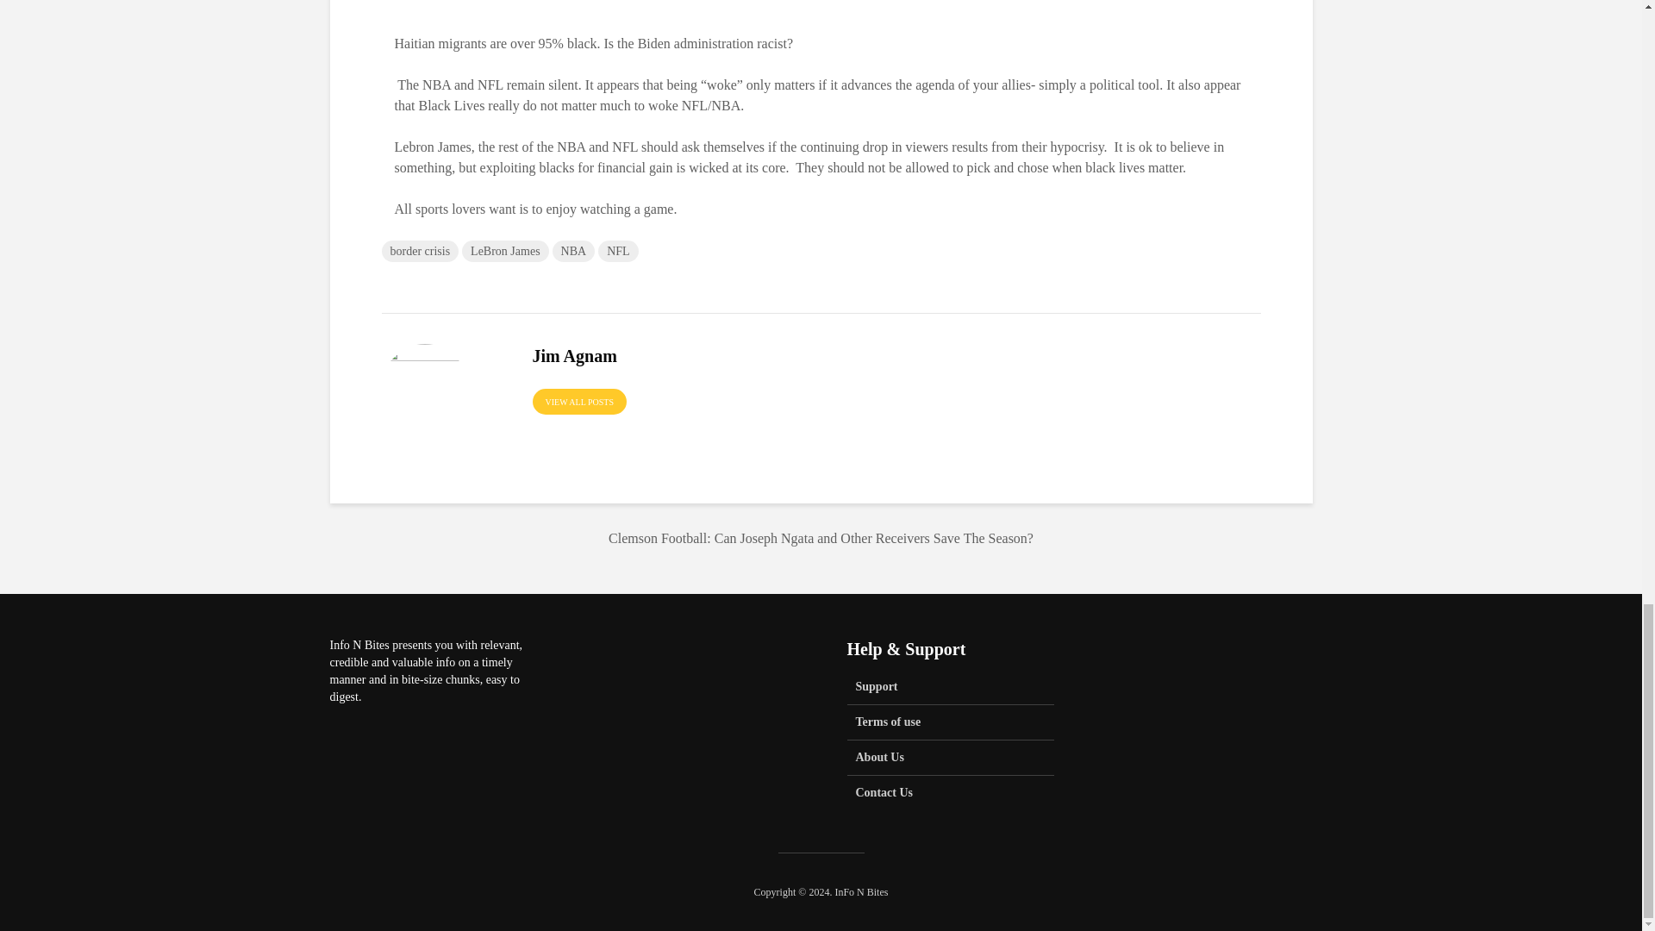  I want to click on Support, so click(949, 691).